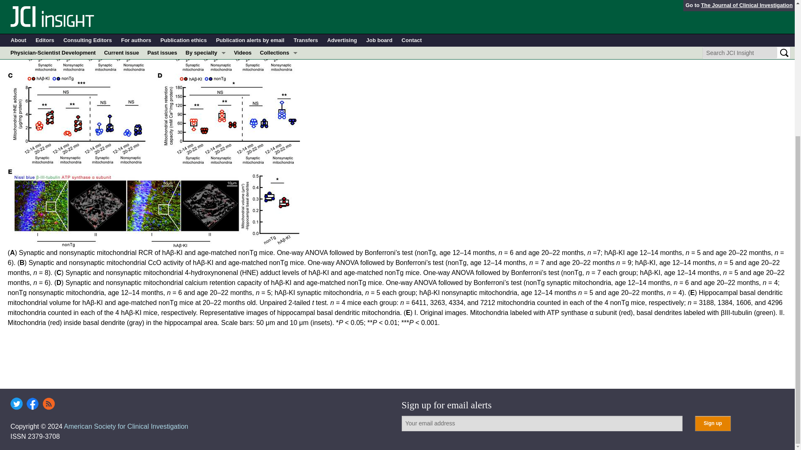  What do you see at coordinates (48, 403) in the screenshot?
I see `RSS` at bounding box center [48, 403].